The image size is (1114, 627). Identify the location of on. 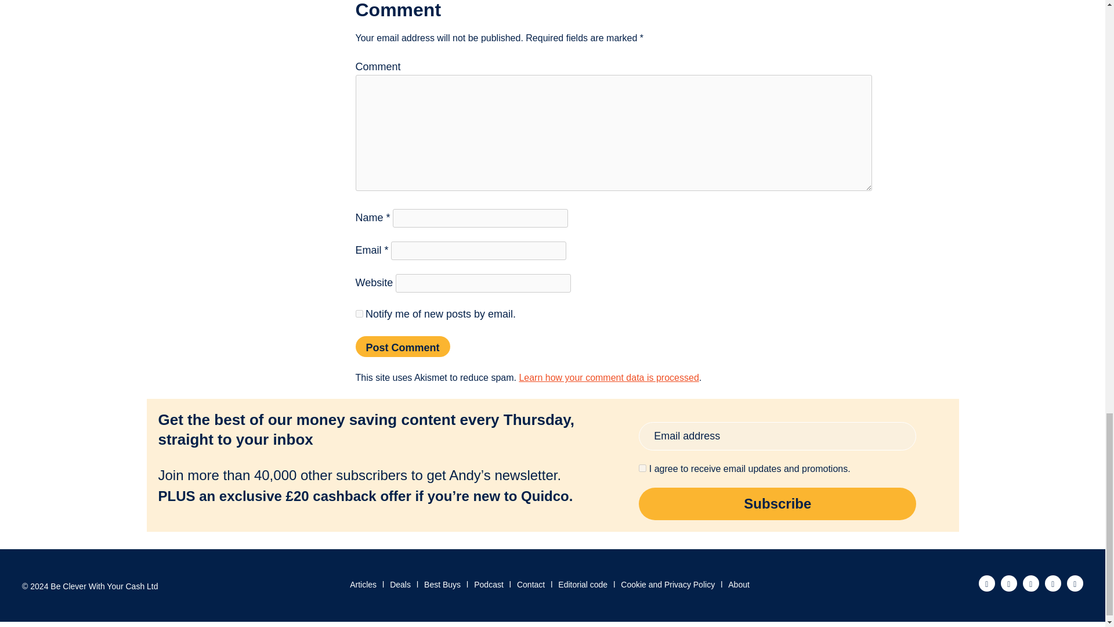
(642, 468).